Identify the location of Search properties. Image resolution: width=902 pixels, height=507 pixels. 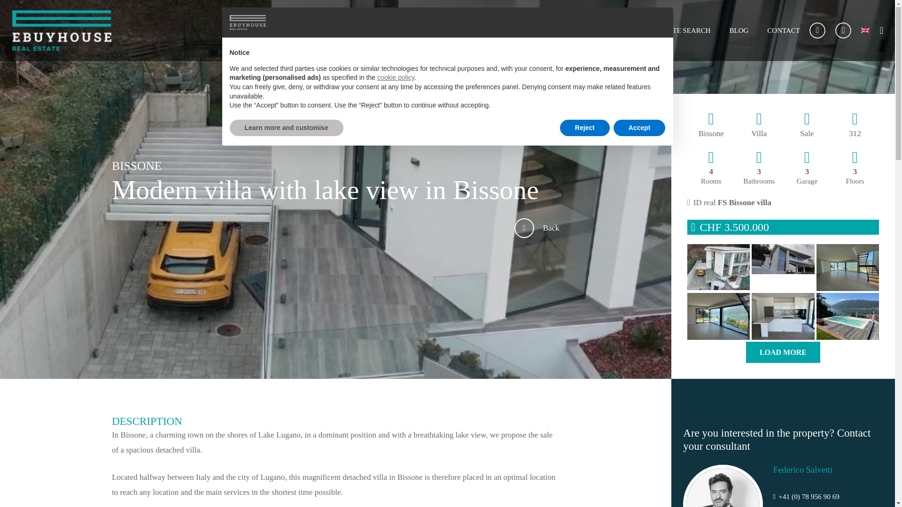
(551, 228).